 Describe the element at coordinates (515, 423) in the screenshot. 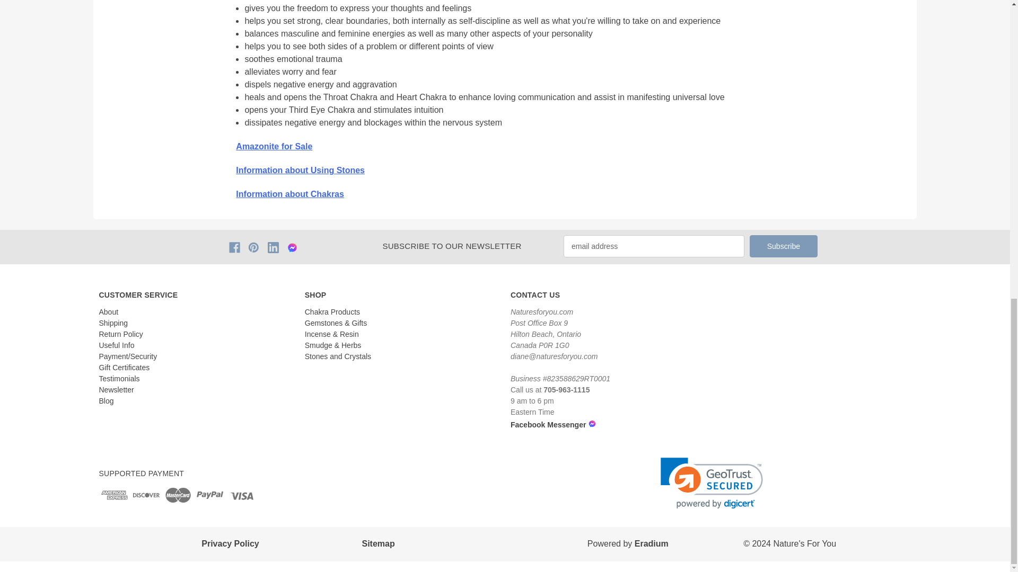

I see `Facebook Messenger` at that location.